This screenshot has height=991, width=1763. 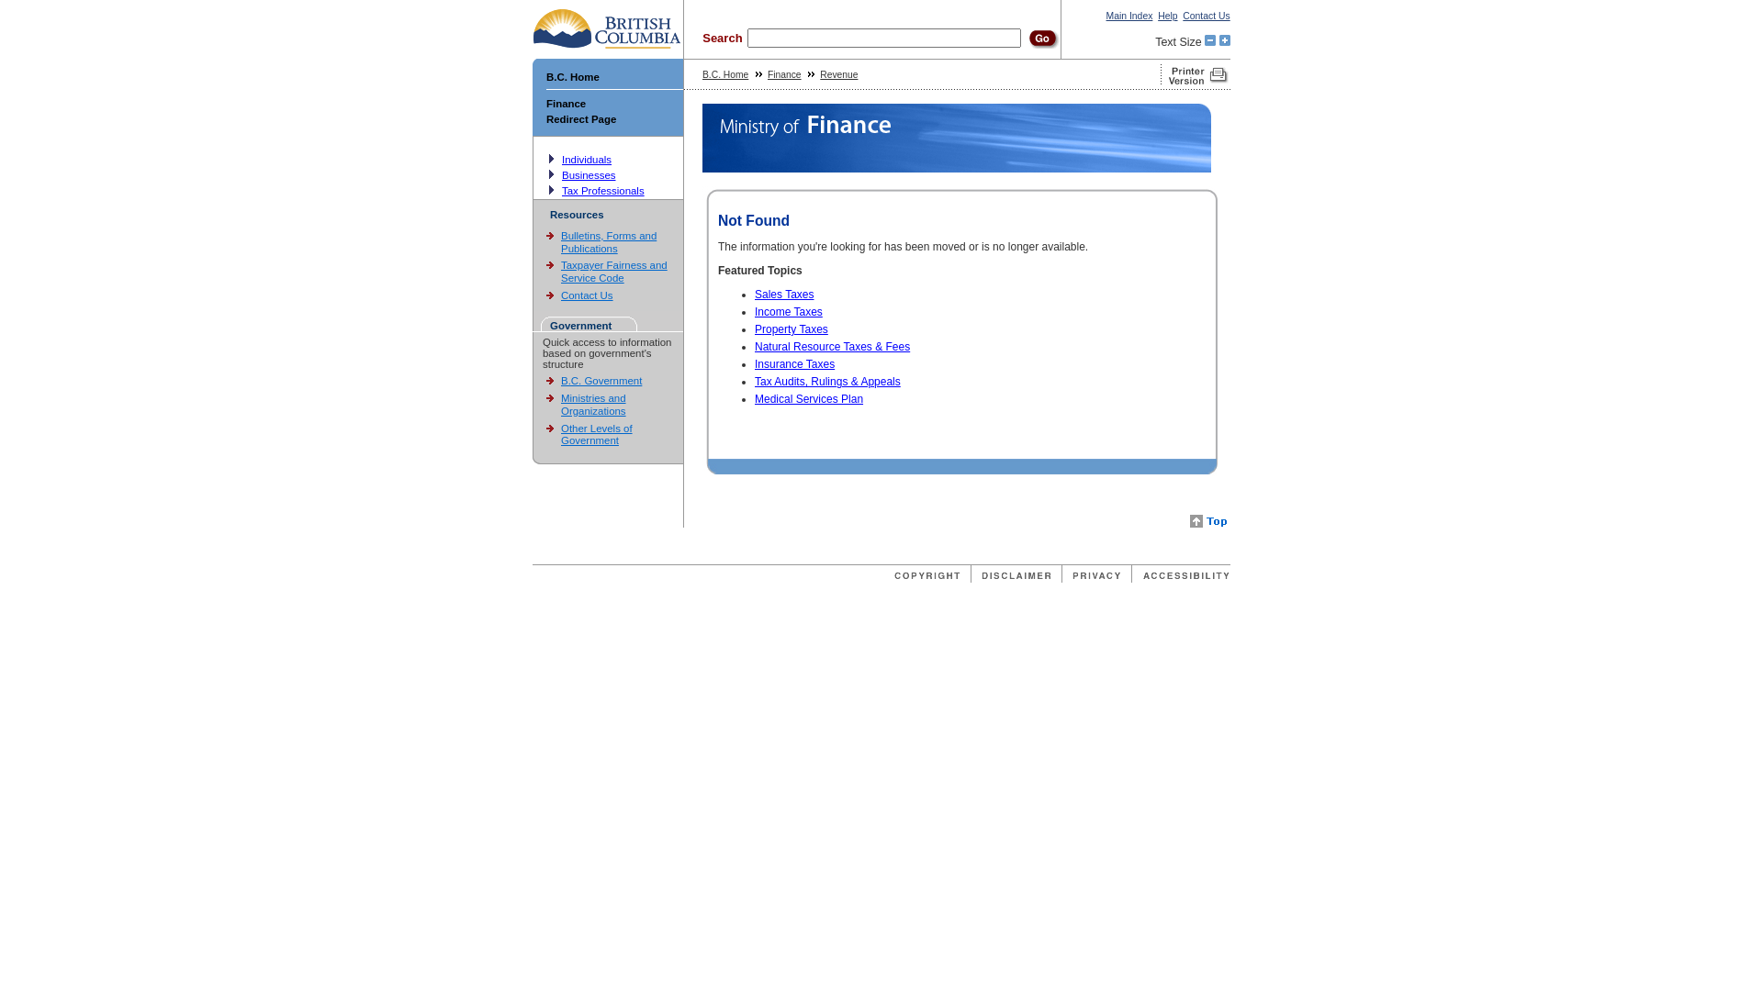 What do you see at coordinates (784, 75) in the screenshot?
I see `Finance` at bounding box center [784, 75].